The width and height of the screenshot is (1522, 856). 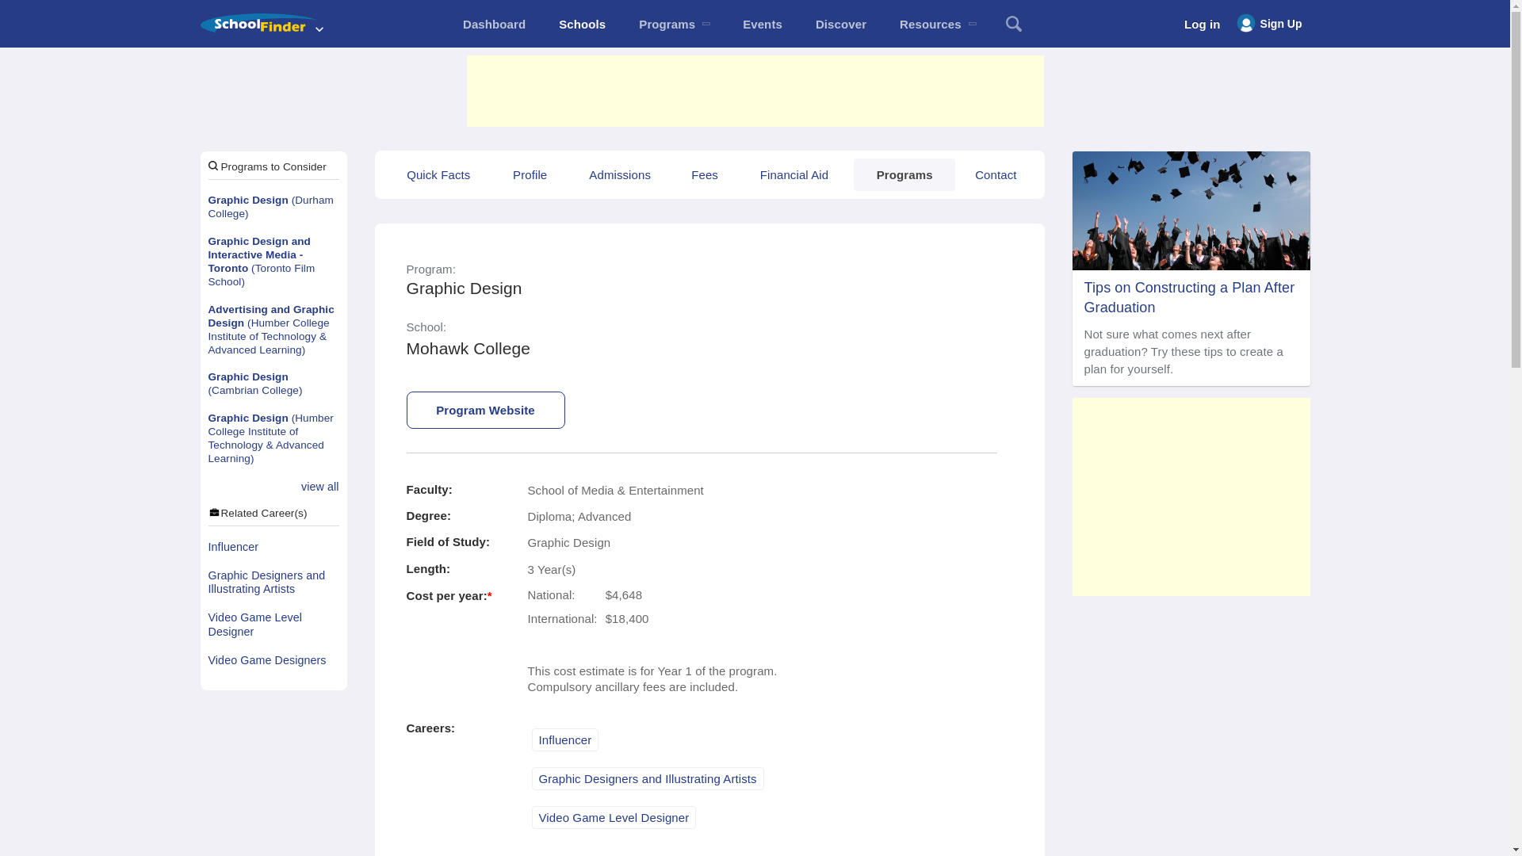 I want to click on Discover, so click(x=840, y=24).